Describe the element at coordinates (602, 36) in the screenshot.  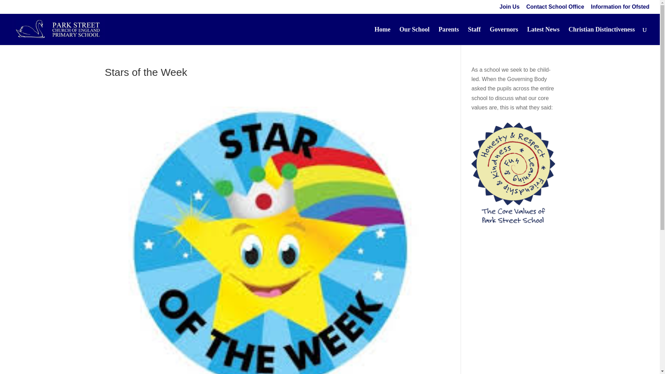
I see `Christian Distinctiveness` at that location.